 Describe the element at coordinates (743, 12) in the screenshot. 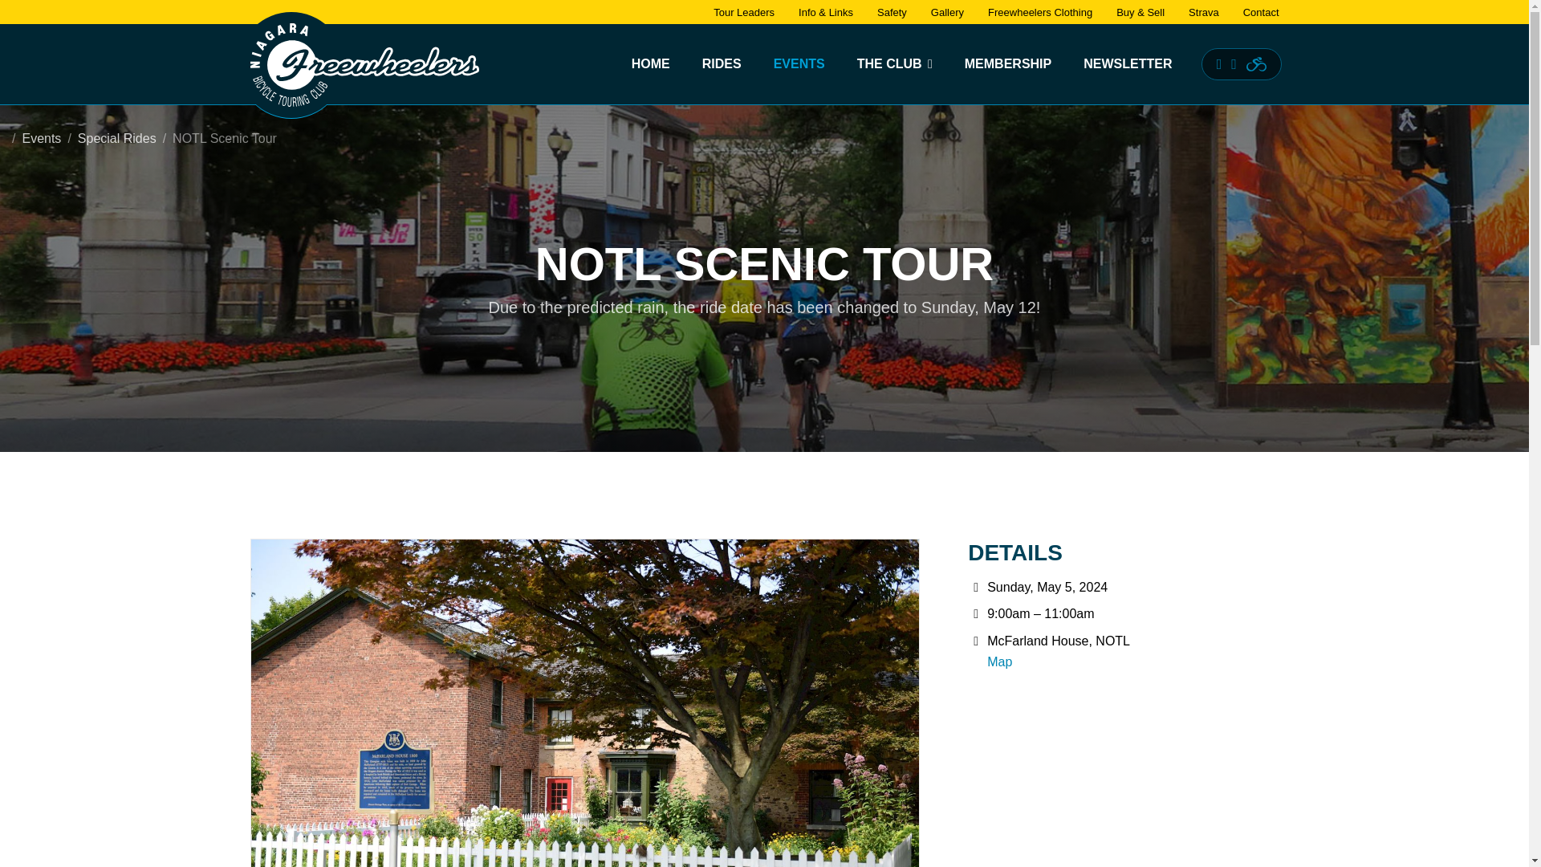

I see `Tour Leaders` at that location.